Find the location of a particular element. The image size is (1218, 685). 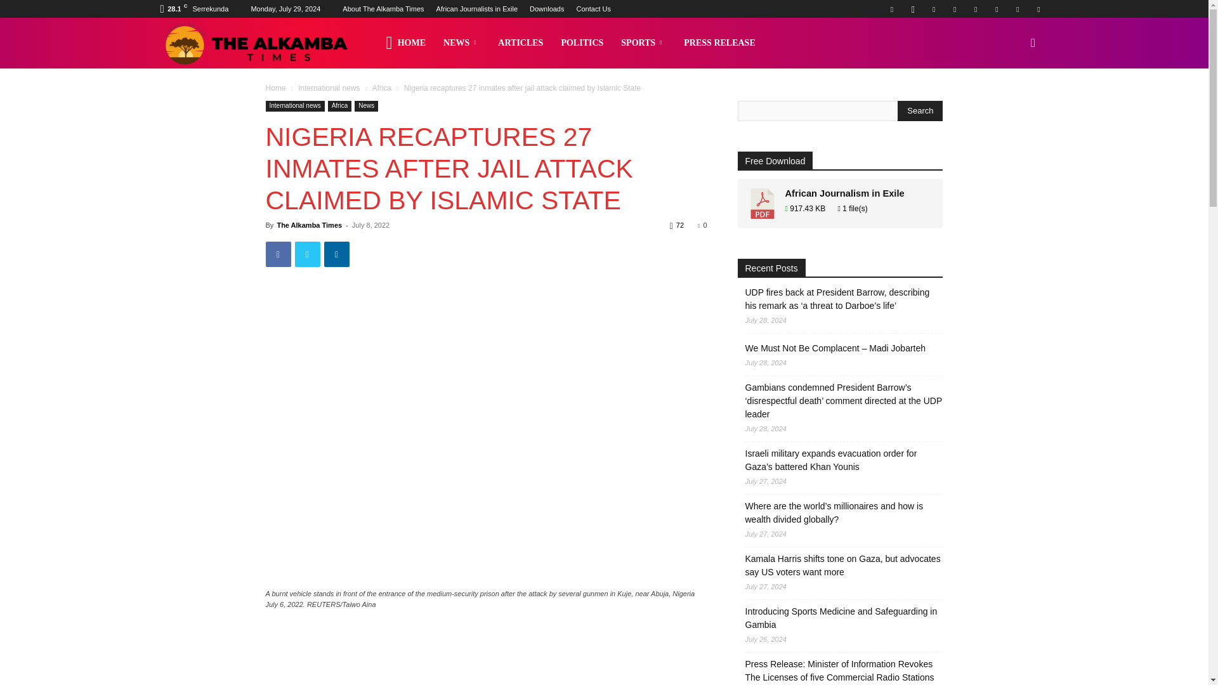

Search is located at coordinates (920, 110).